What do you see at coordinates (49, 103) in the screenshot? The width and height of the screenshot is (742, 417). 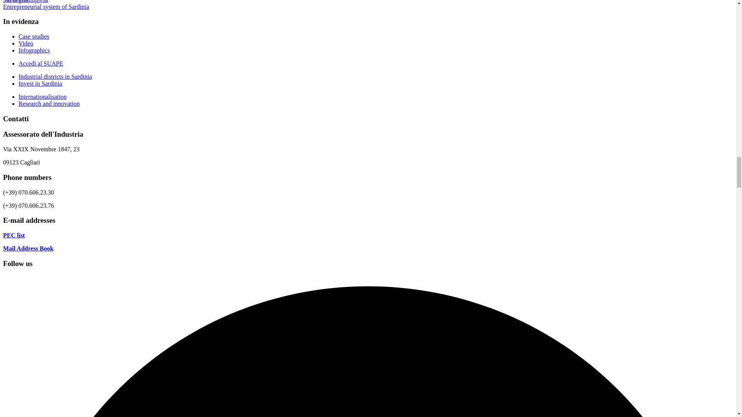 I see `Vai alla pagina "Ricerca e innovazione"` at bounding box center [49, 103].